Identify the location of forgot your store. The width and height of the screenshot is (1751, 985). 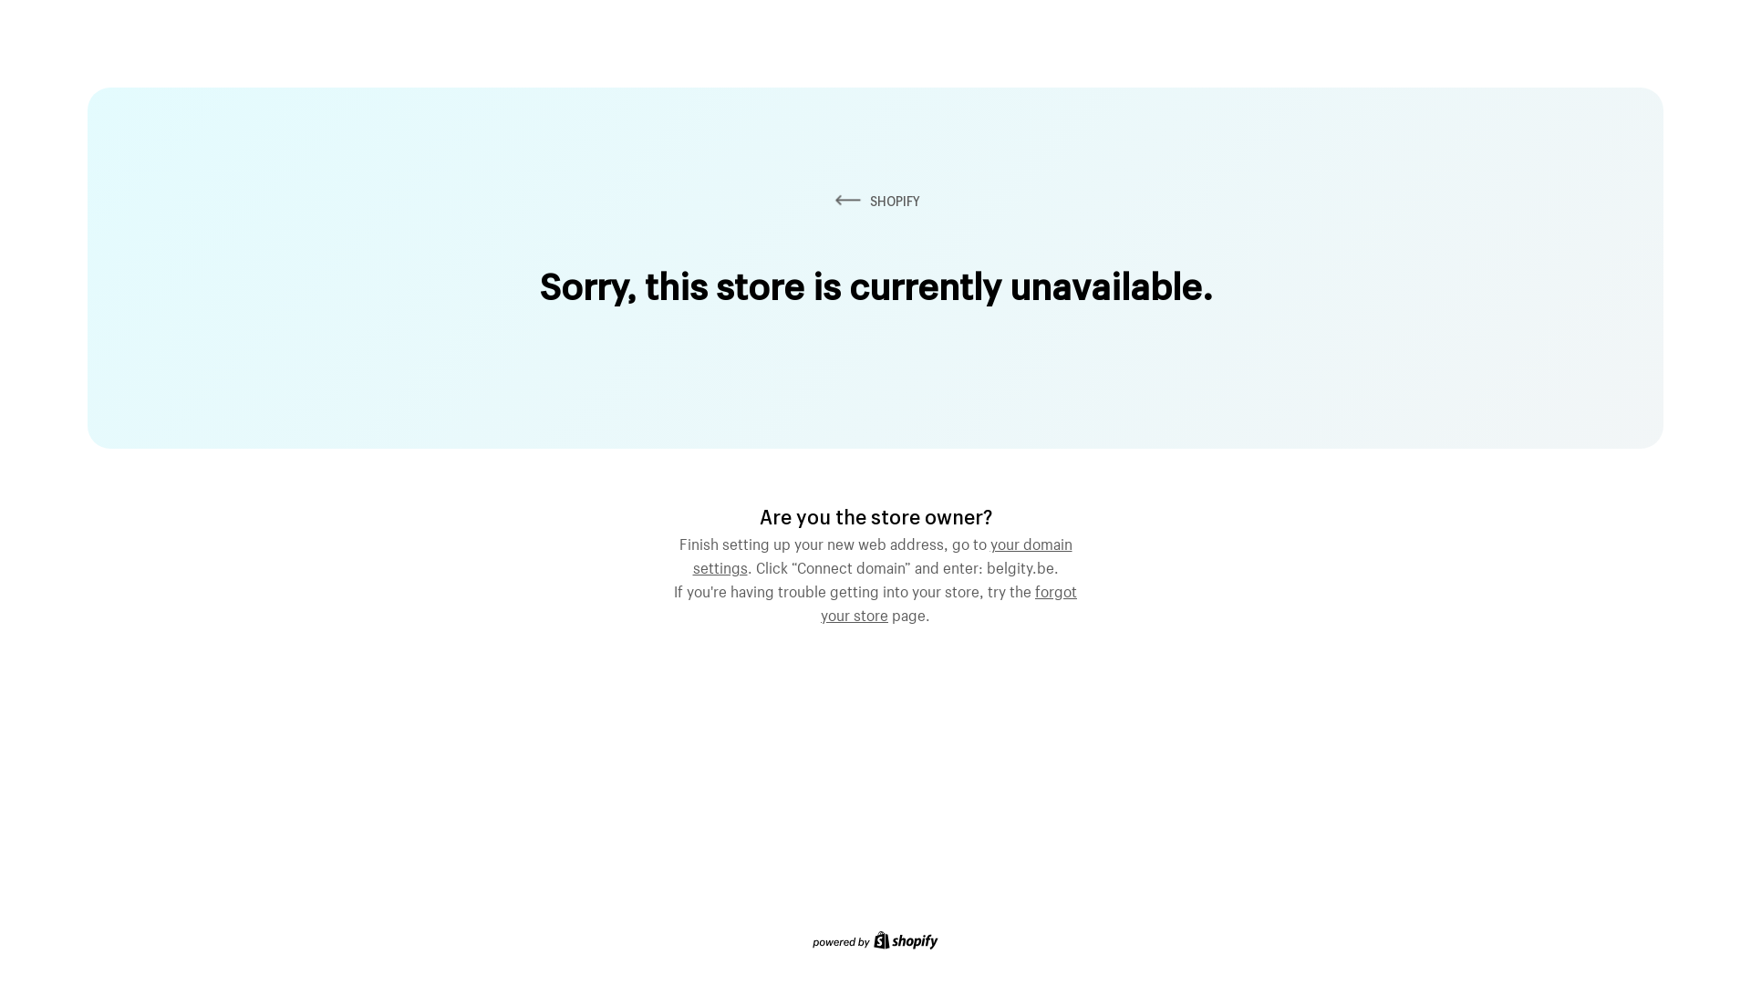
(948, 601).